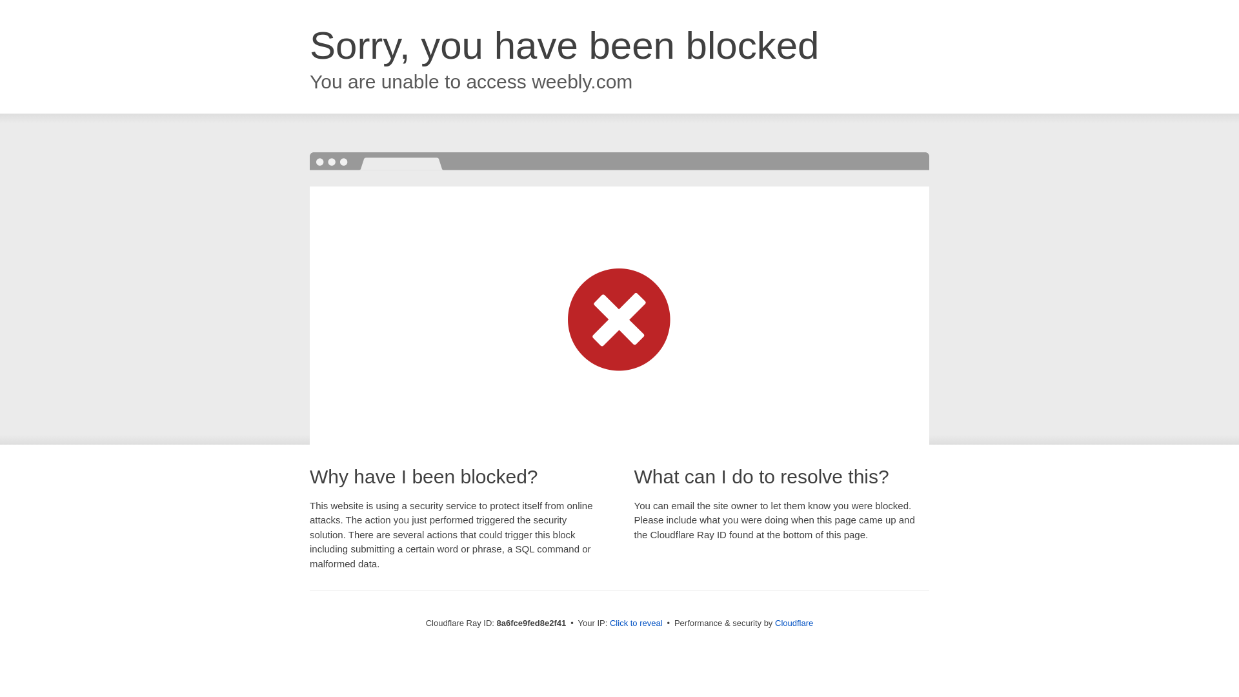 This screenshot has height=697, width=1239. What do you see at coordinates (636, 623) in the screenshot?
I see `Click to reveal` at bounding box center [636, 623].